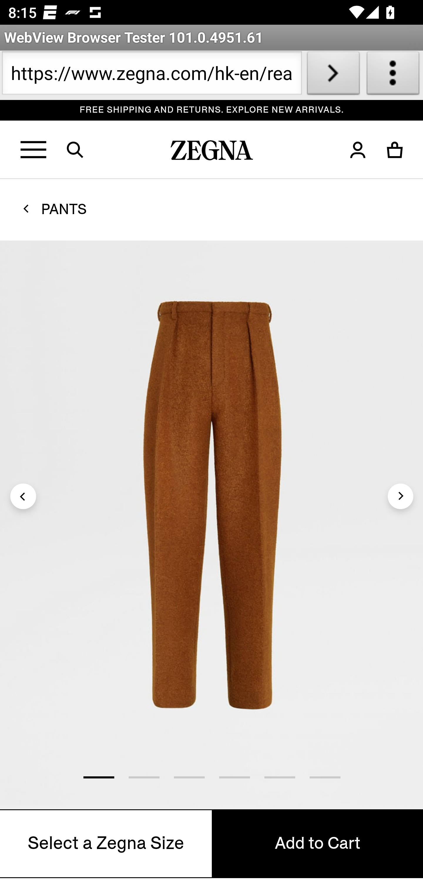 The height and width of the screenshot is (894, 423). What do you see at coordinates (279, 777) in the screenshot?
I see `Go to slide 5` at bounding box center [279, 777].